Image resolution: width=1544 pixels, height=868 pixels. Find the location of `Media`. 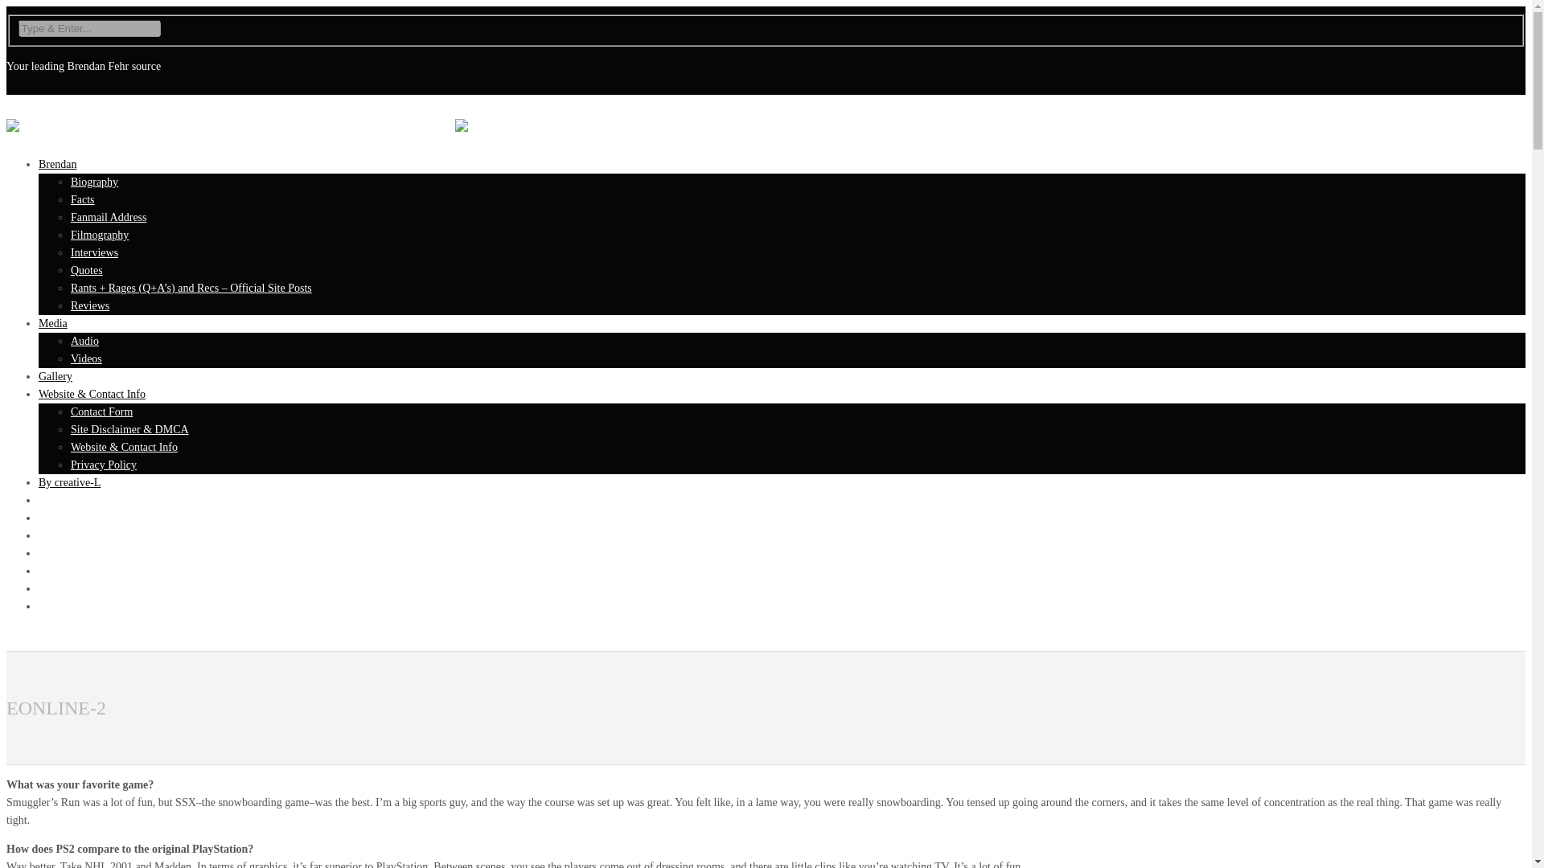

Media is located at coordinates (53, 323).